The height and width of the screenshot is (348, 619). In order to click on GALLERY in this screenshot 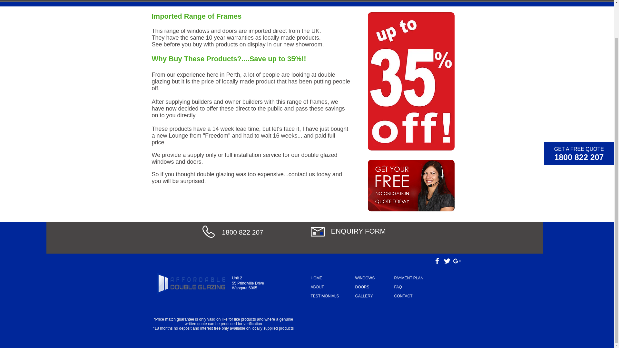, I will do `click(364, 296)`.